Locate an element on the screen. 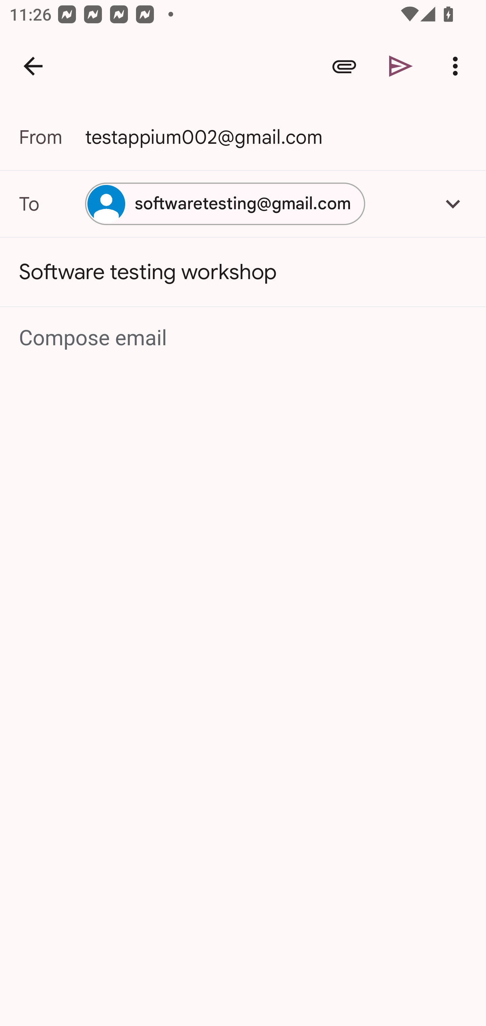  Compose email is located at coordinates (244, 338).